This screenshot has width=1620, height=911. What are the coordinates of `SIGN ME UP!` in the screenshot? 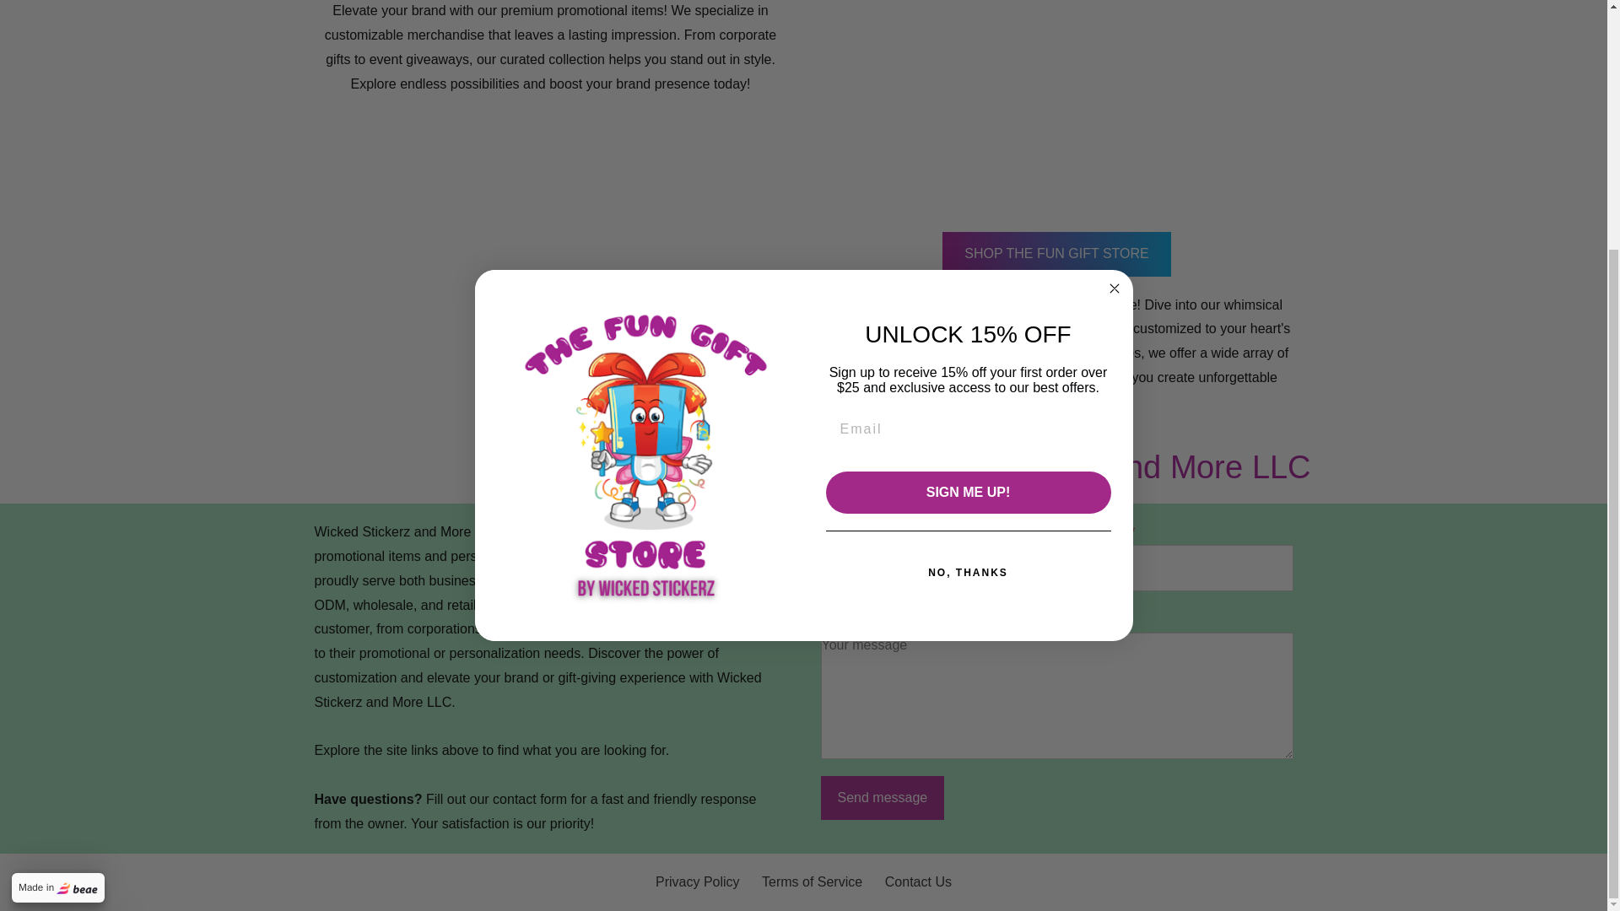 It's located at (967, 160).